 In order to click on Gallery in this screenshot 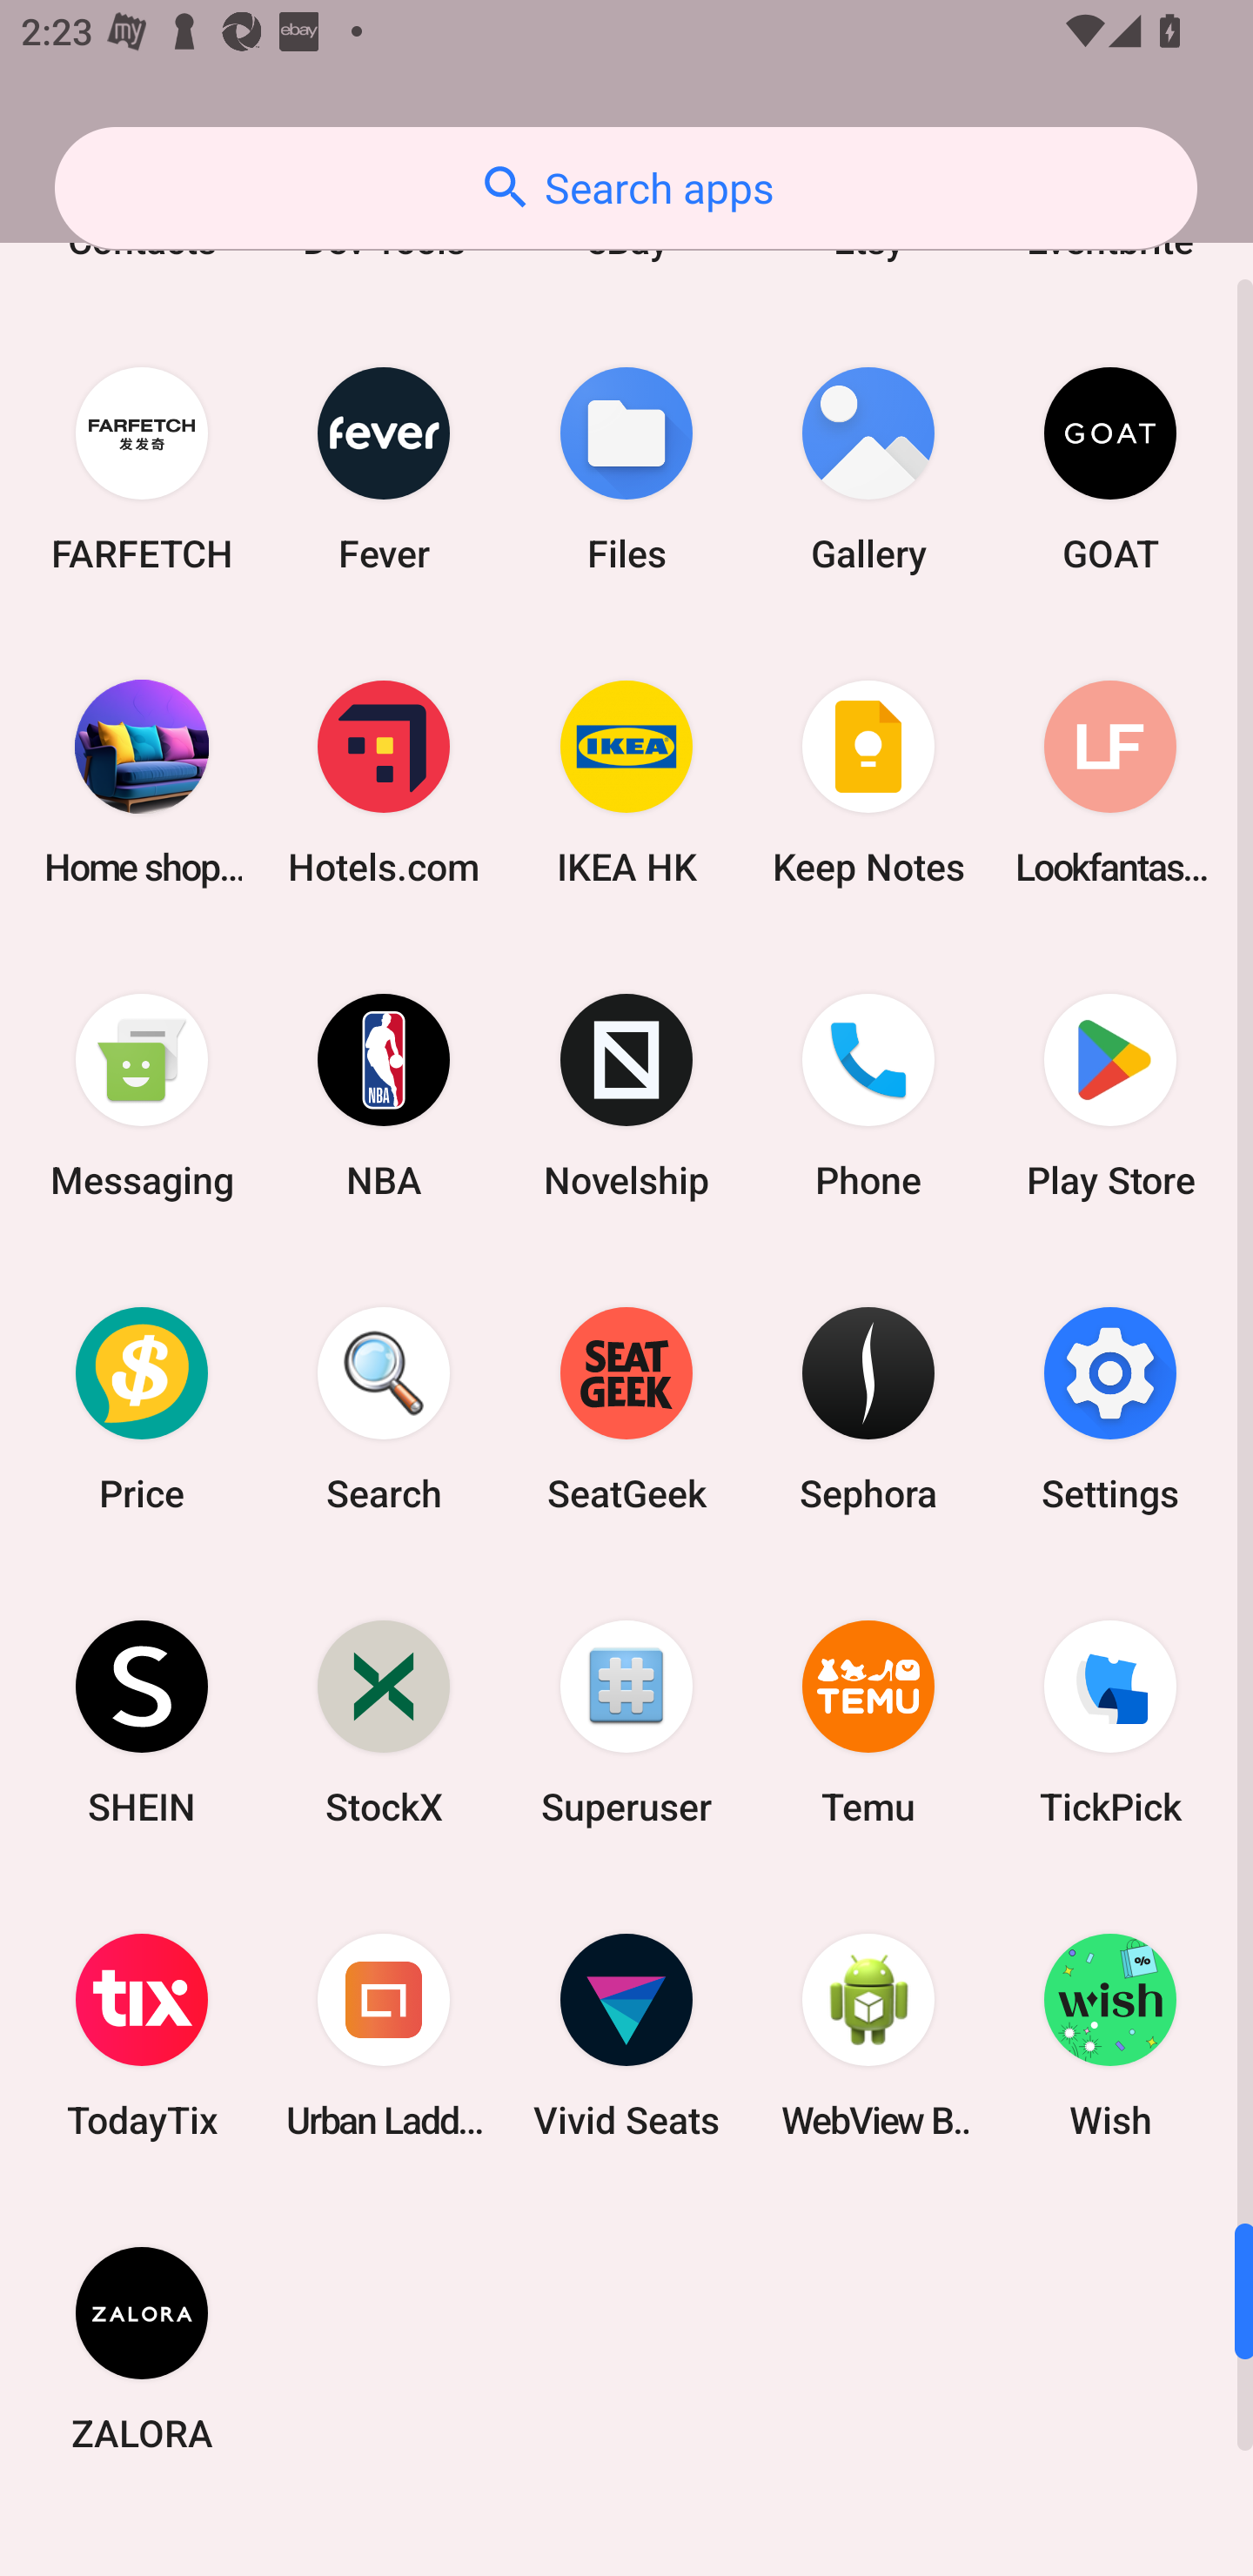, I will do `click(868, 468)`.